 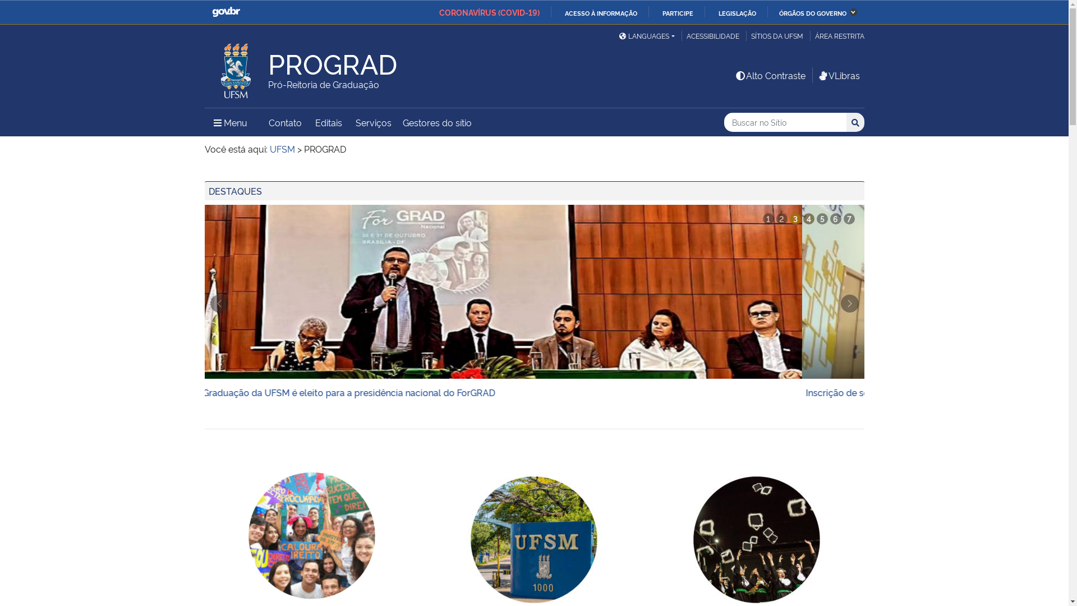 I want to click on Editais, so click(x=329, y=122).